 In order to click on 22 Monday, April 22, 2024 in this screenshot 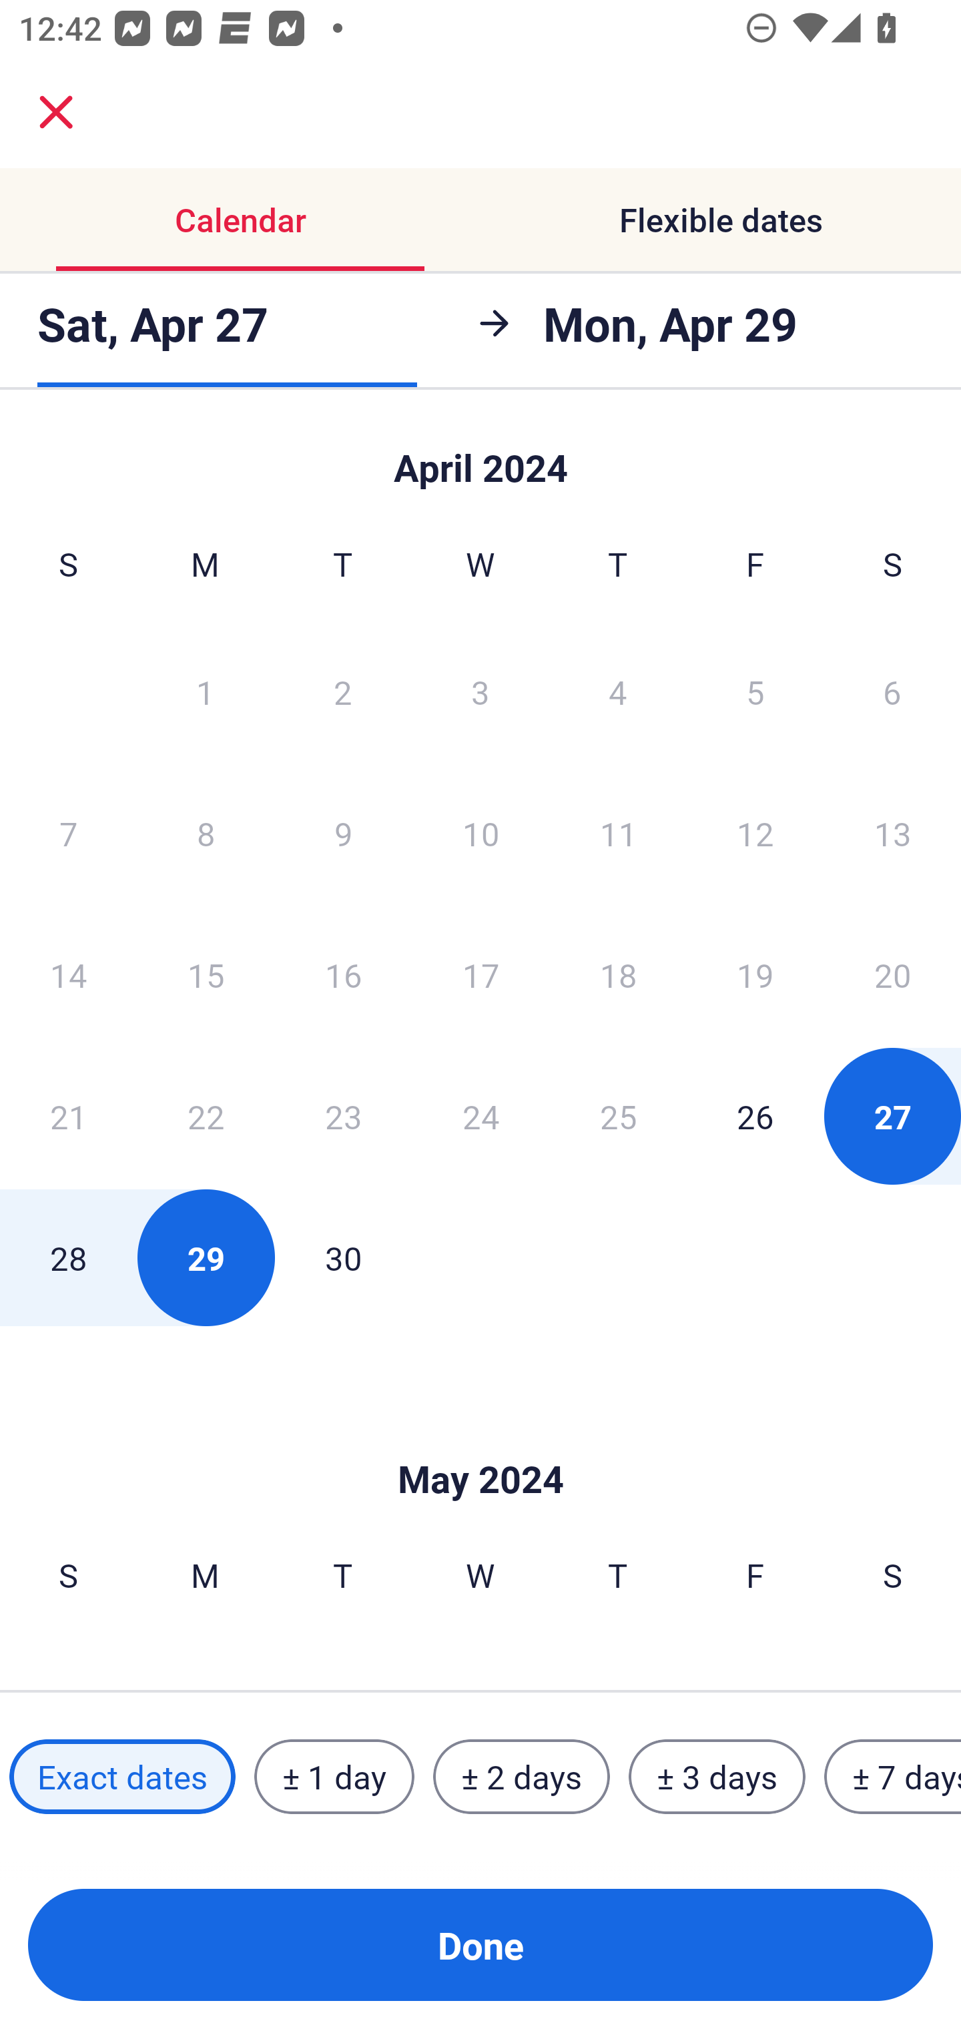, I will do `click(206, 1116)`.